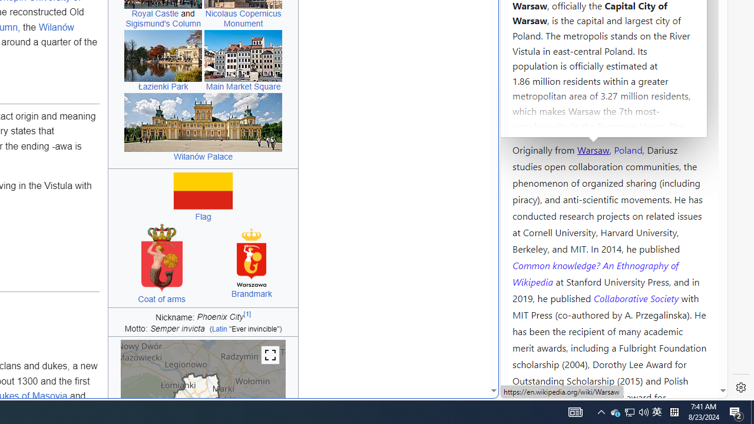 The width and height of the screenshot is (754, 424). I want to click on Class: oo-ui-buttonElement-button, so click(270, 355).